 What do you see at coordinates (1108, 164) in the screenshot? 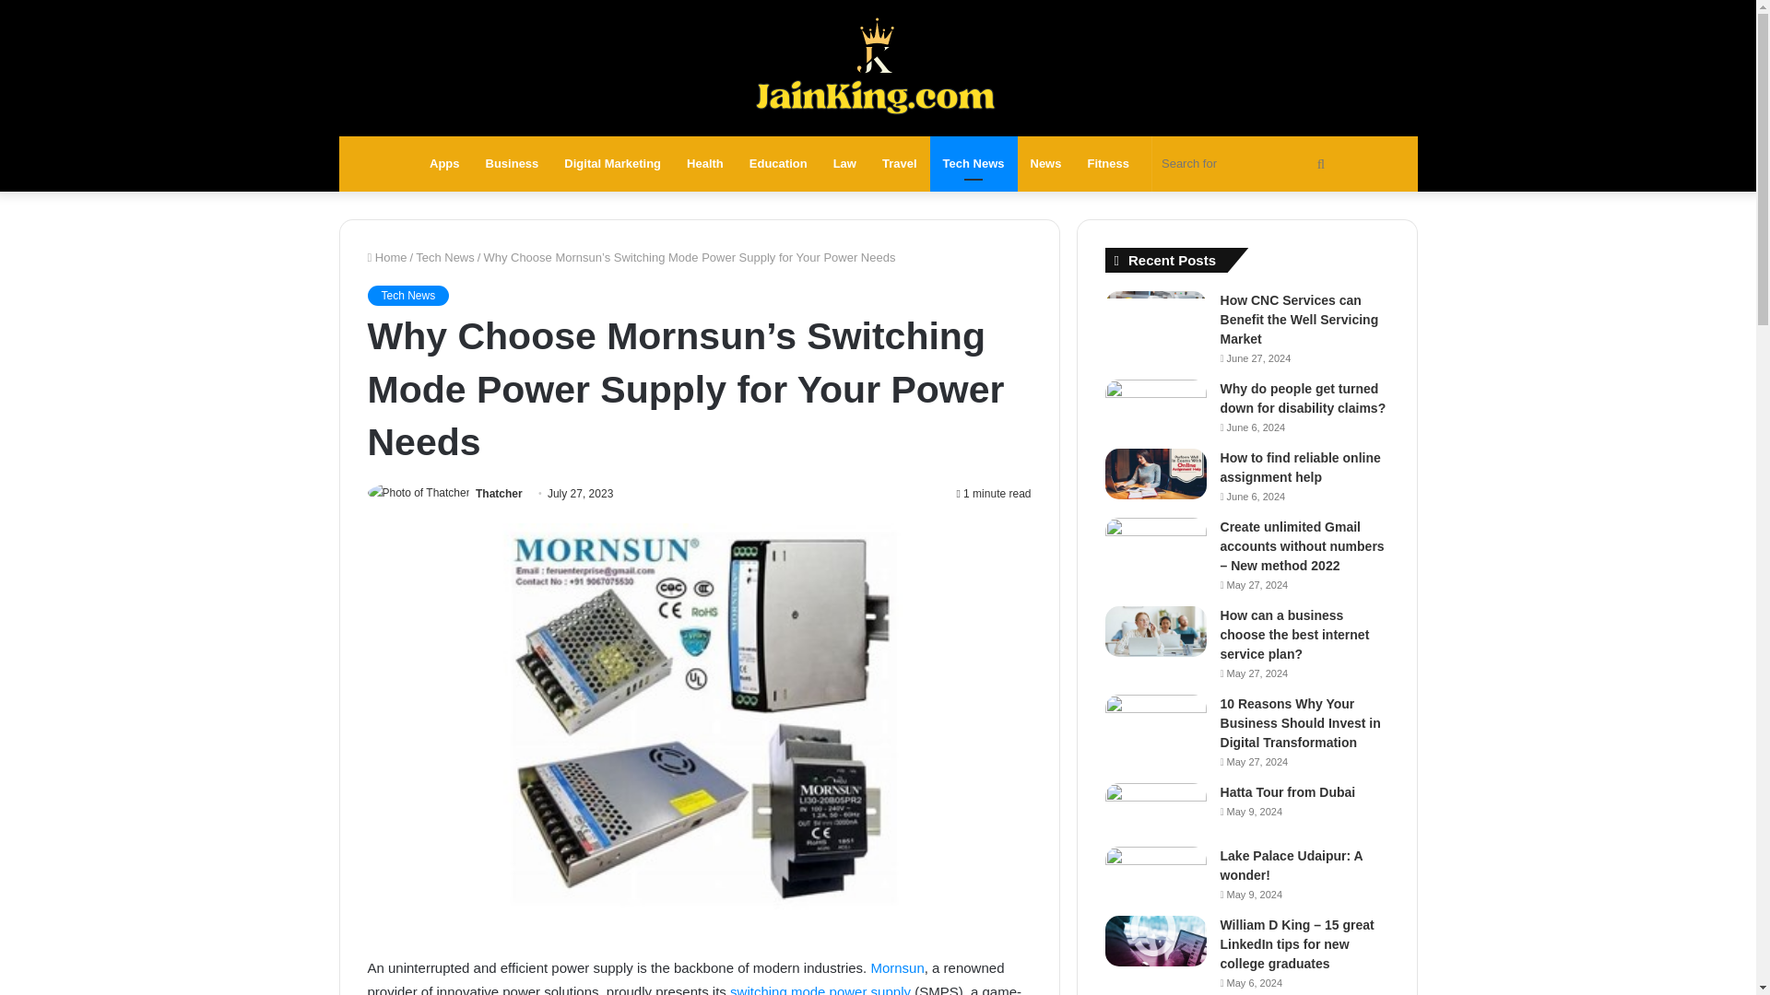
I see `Fitness` at bounding box center [1108, 164].